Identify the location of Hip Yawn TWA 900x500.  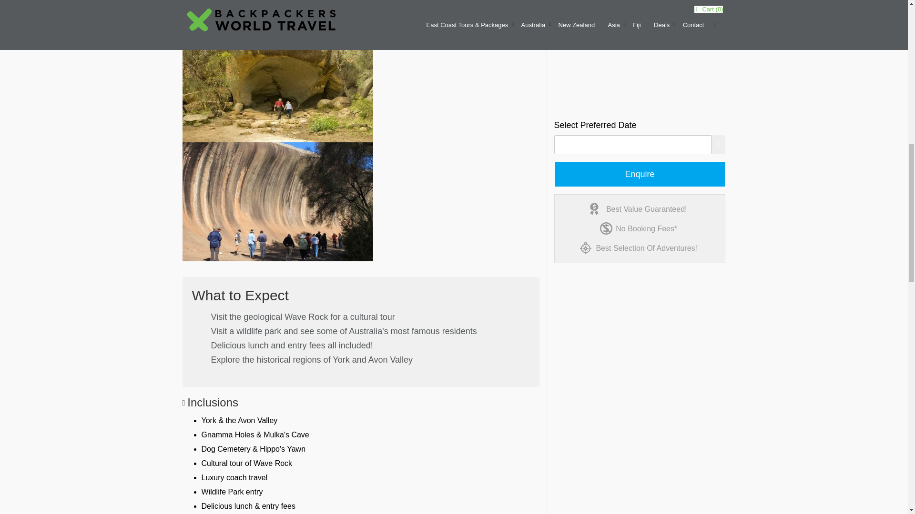
(277, 83).